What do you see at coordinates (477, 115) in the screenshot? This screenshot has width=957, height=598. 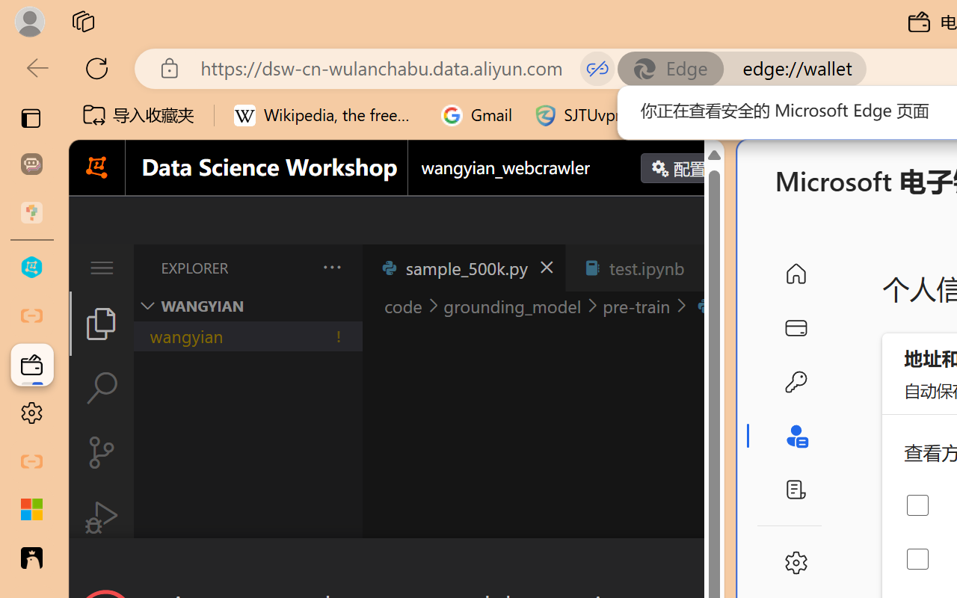 I see `Gmail` at bounding box center [477, 115].